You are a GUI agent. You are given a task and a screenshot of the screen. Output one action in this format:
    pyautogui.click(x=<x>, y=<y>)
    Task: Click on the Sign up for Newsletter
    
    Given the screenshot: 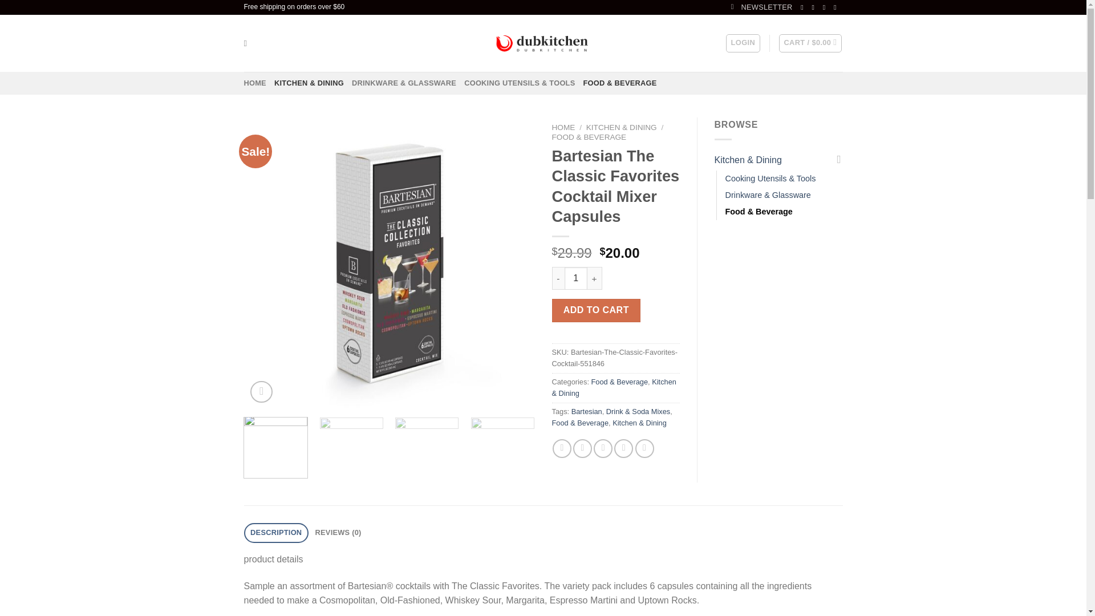 What is the action you would take?
    pyautogui.click(x=762, y=7)
    